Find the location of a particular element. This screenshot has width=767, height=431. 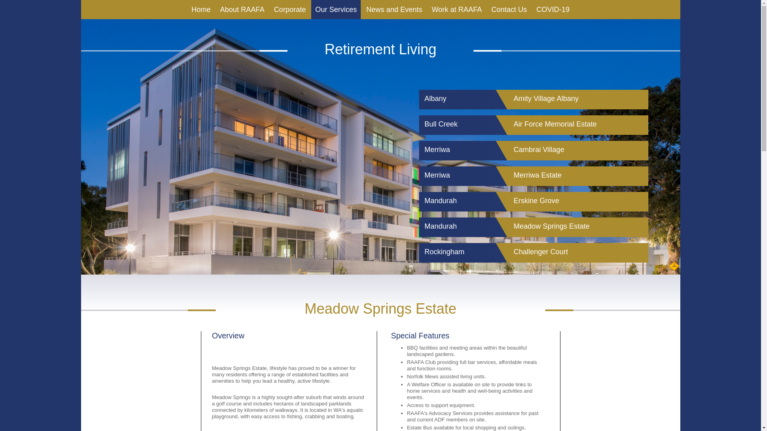

Albany
Amity Village Albany is located at coordinates (533, 100).